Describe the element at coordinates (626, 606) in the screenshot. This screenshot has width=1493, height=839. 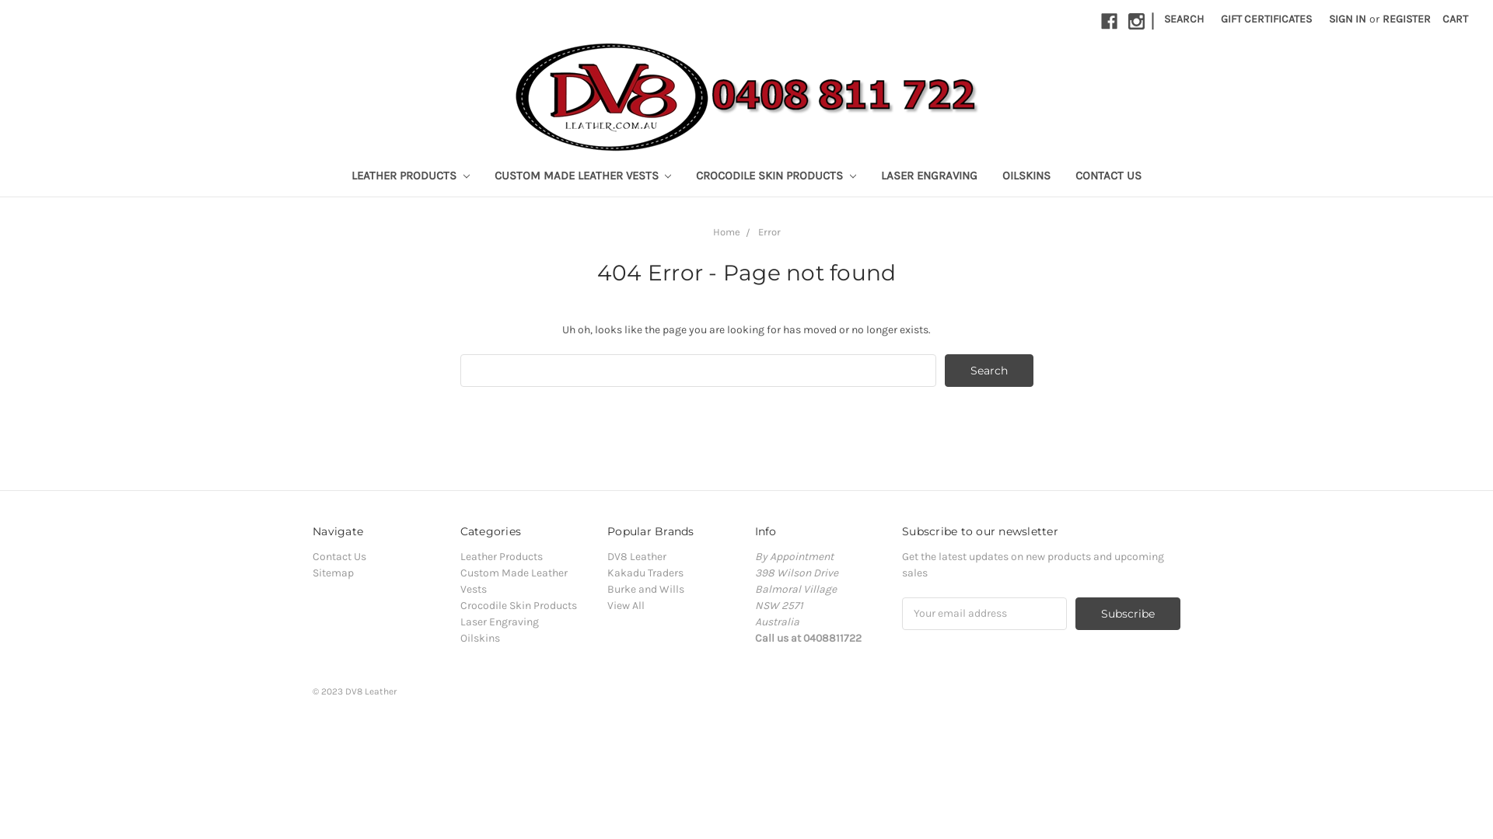
I see `View All` at that location.